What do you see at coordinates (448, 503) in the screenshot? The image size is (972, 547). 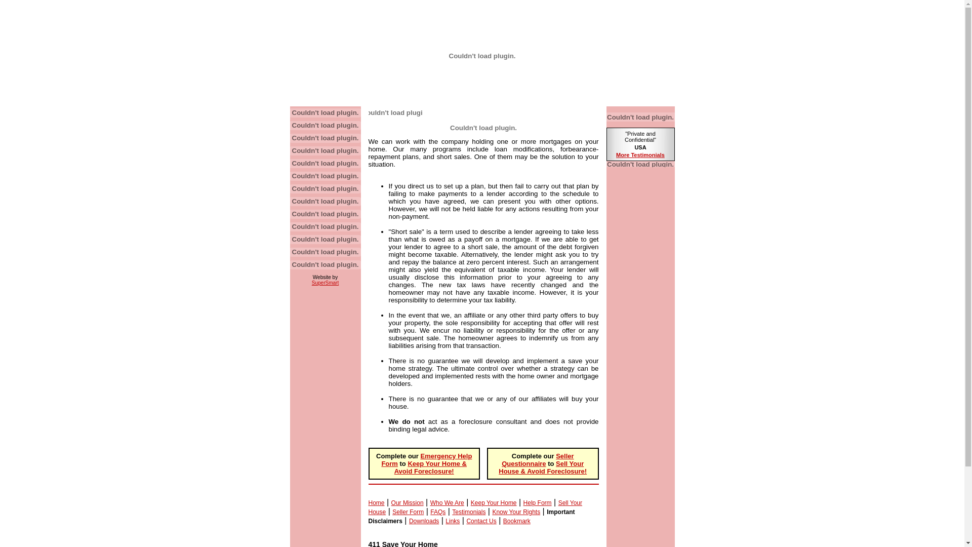 I see `Who We Are` at bounding box center [448, 503].